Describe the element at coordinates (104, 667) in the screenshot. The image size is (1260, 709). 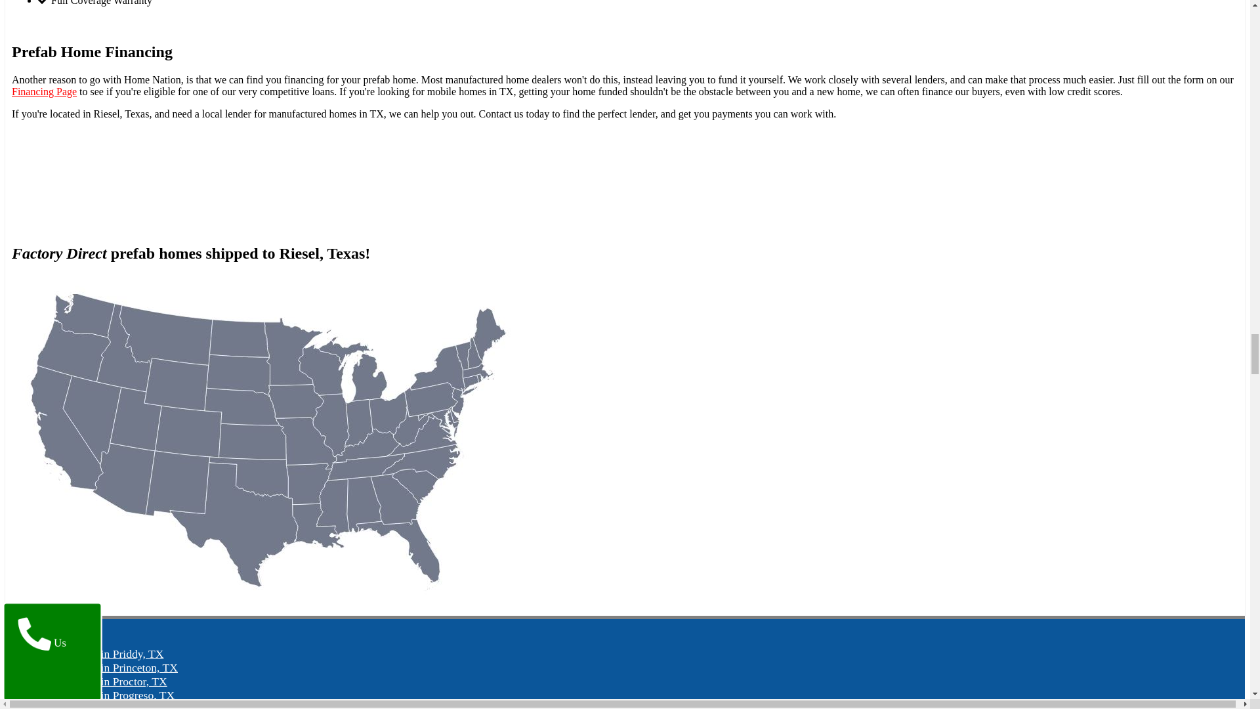
I see `Mobile homes in Princeton, TX` at that location.